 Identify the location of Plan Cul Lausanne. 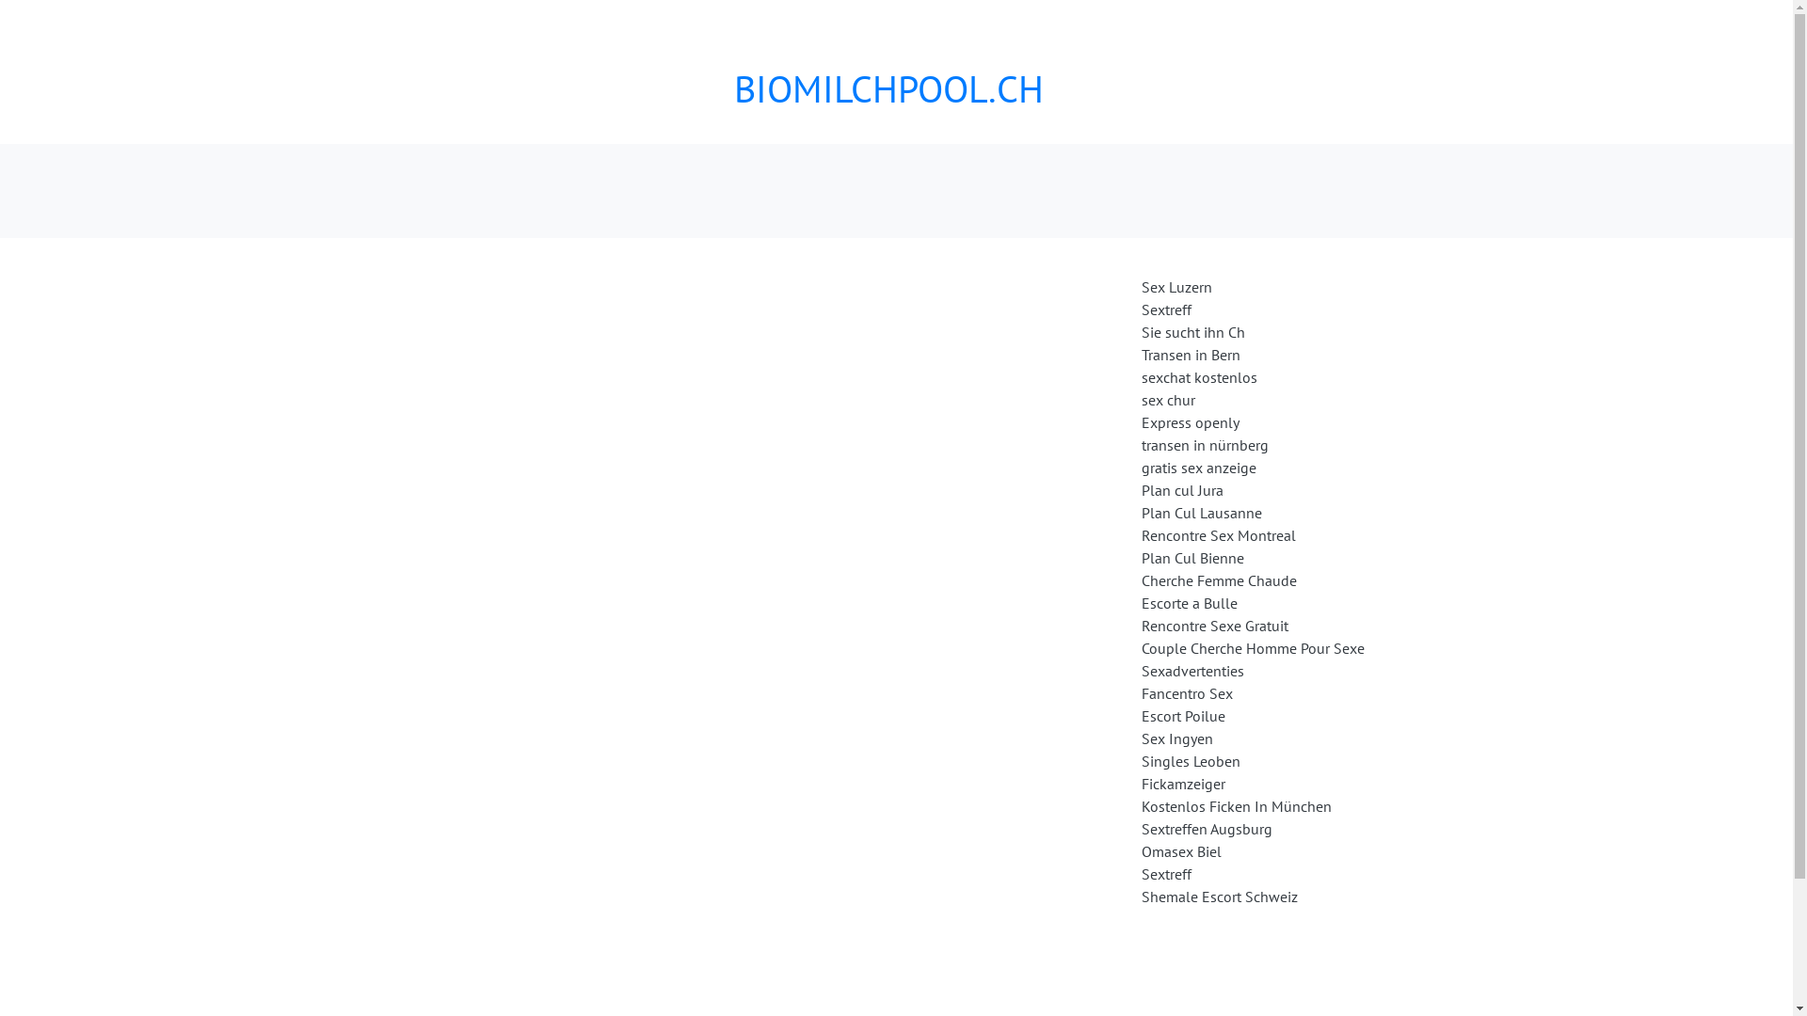
(1201, 513).